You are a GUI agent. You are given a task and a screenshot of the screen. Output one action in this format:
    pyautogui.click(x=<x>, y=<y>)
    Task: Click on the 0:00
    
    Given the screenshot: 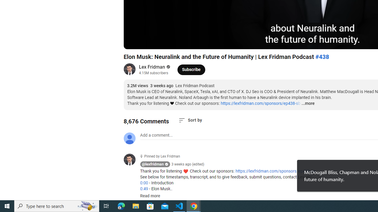 What is the action you would take?
    pyautogui.click(x=144, y=183)
    